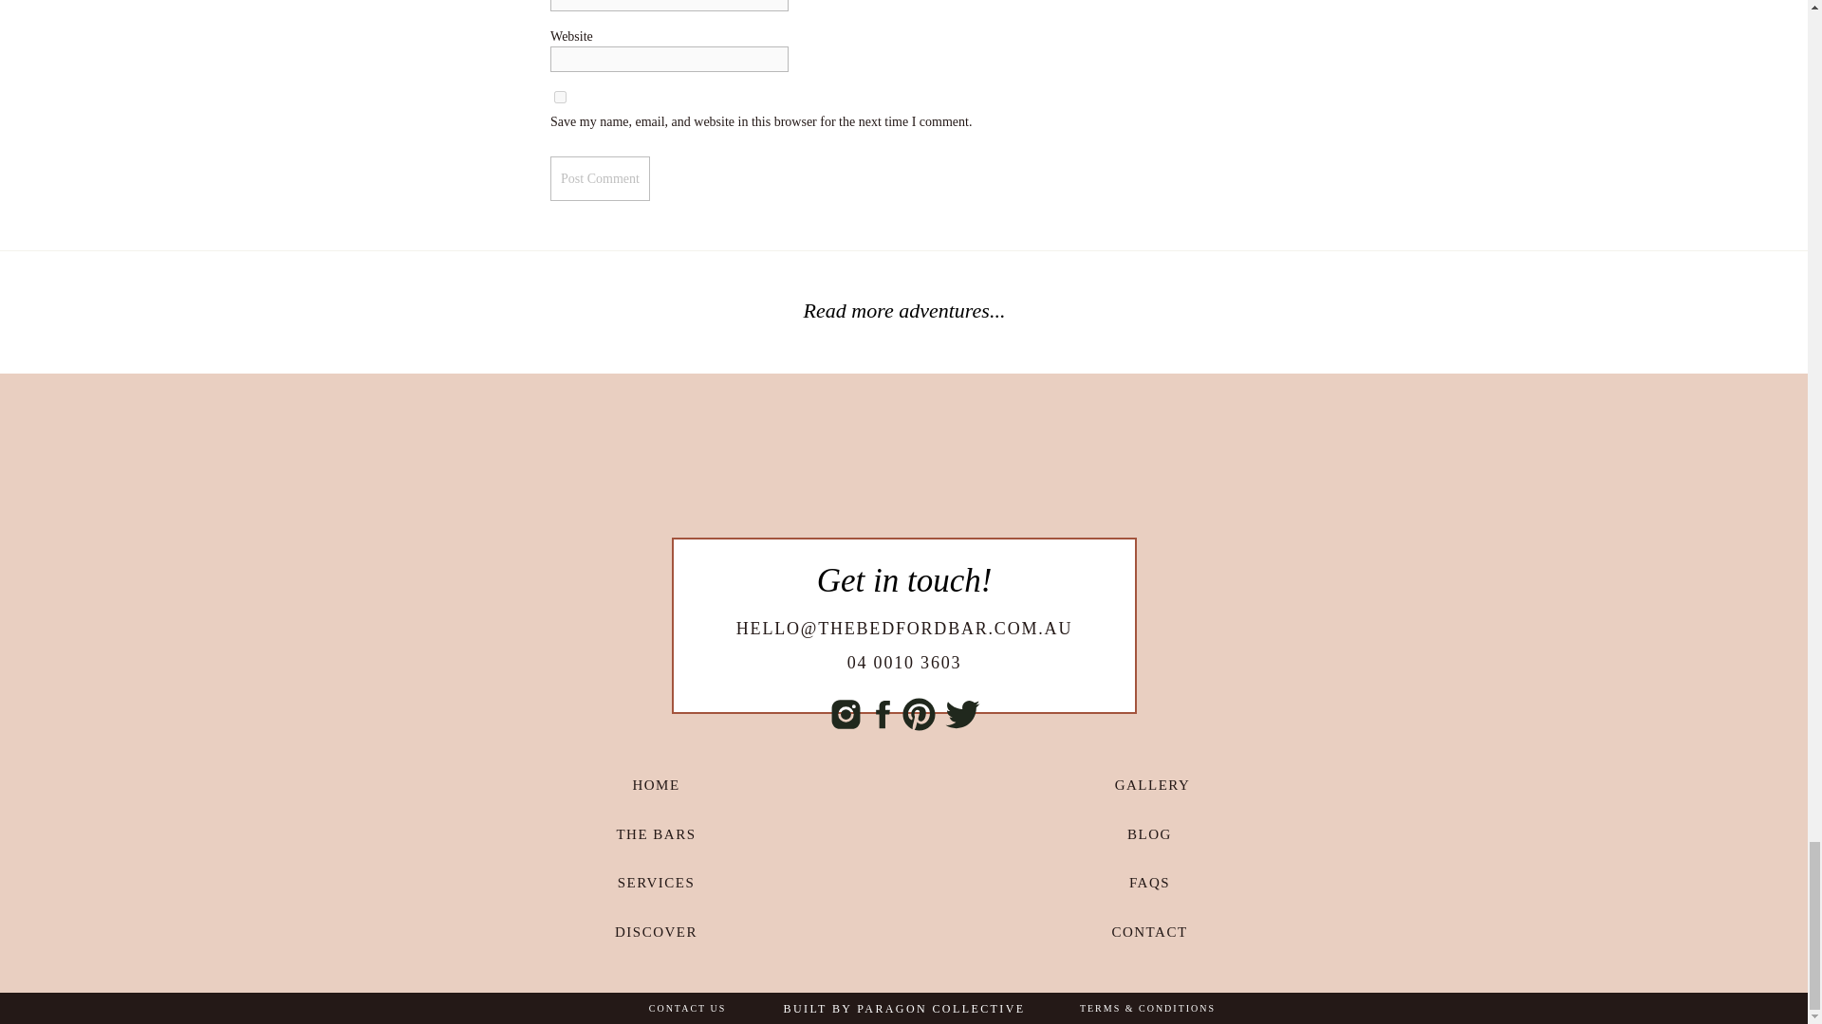 This screenshot has width=1822, height=1024. I want to click on 04 0010 3603, so click(903, 662).